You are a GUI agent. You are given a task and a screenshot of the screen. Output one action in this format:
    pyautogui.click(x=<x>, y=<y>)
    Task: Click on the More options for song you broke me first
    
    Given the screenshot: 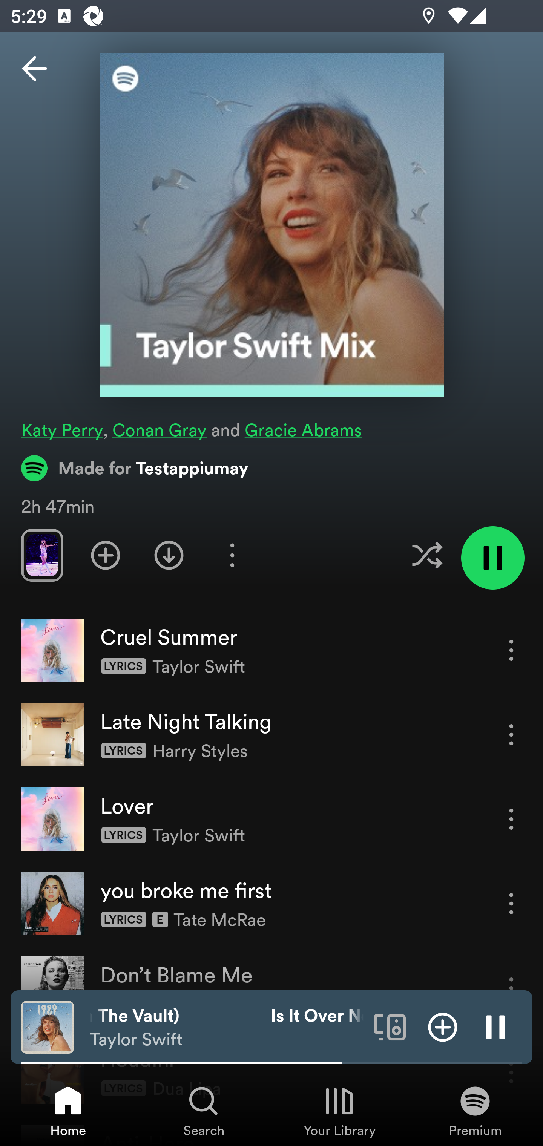 What is the action you would take?
    pyautogui.click(x=511, y=903)
    